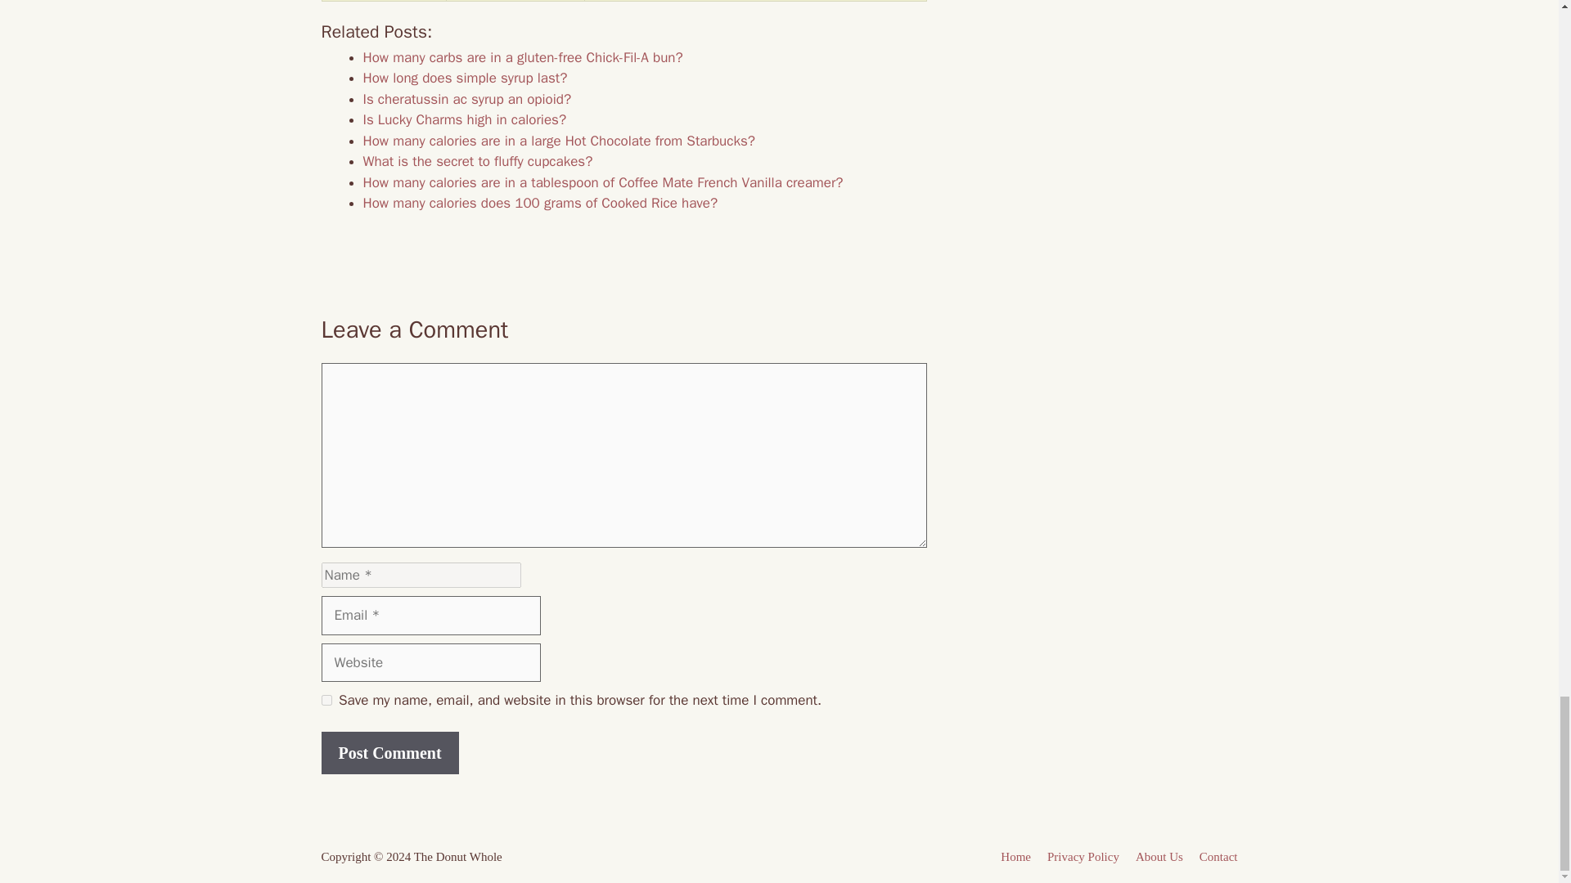 This screenshot has width=1571, height=883. What do you see at coordinates (465, 78) in the screenshot?
I see `How long does simple syrup last?` at bounding box center [465, 78].